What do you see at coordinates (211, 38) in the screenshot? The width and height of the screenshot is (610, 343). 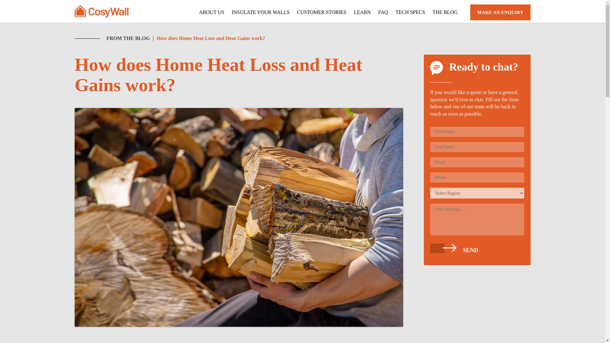 I see `How does Home Heat Loss and Heat Gains work?` at bounding box center [211, 38].